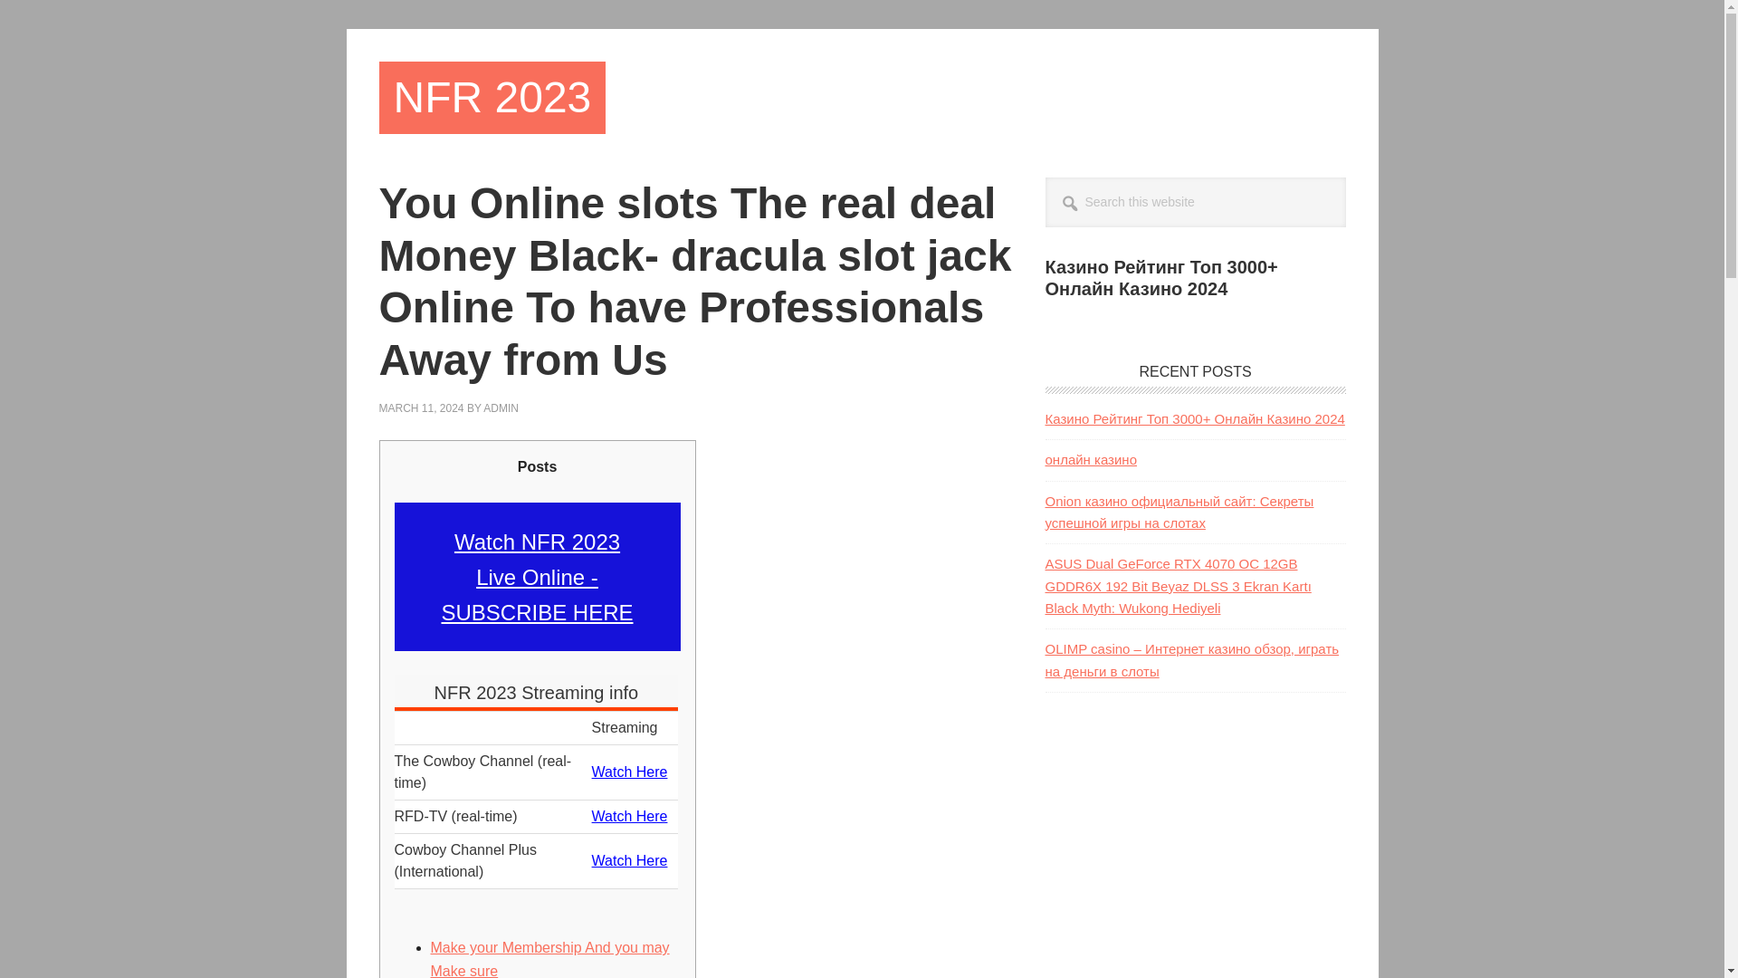 The width and height of the screenshot is (1738, 978). I want to click on Watch Here, so click(630, 772).